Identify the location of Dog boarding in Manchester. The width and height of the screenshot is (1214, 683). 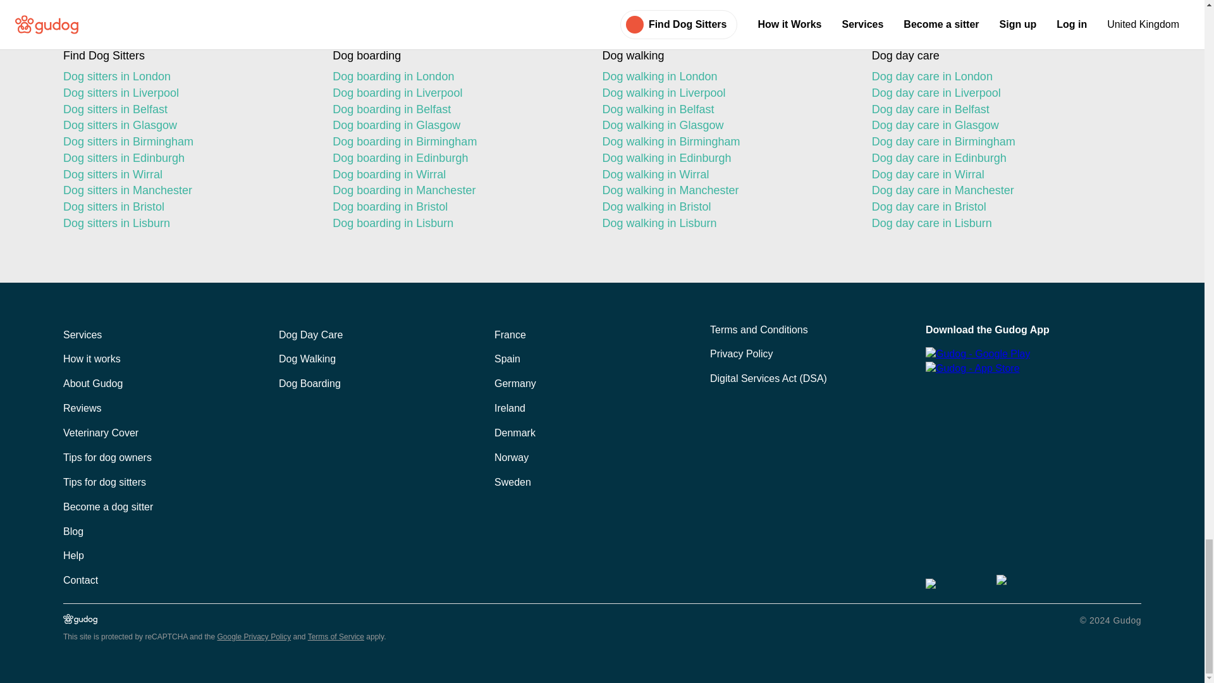
(457, 191).